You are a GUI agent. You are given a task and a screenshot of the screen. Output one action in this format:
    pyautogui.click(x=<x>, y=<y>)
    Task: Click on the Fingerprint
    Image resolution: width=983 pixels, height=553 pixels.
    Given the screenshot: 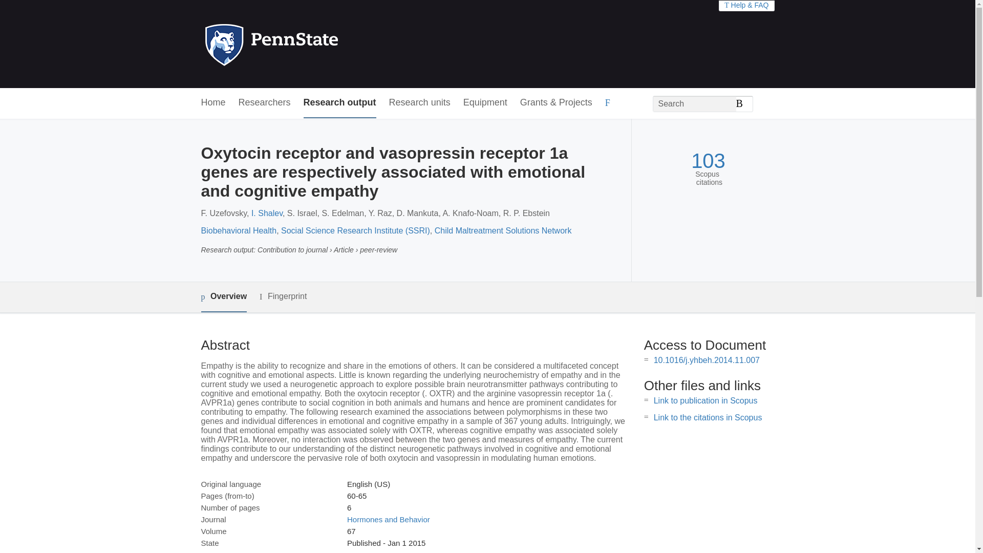 What is the action you would take?
    pyautogui.click(x=283, y=296)
    